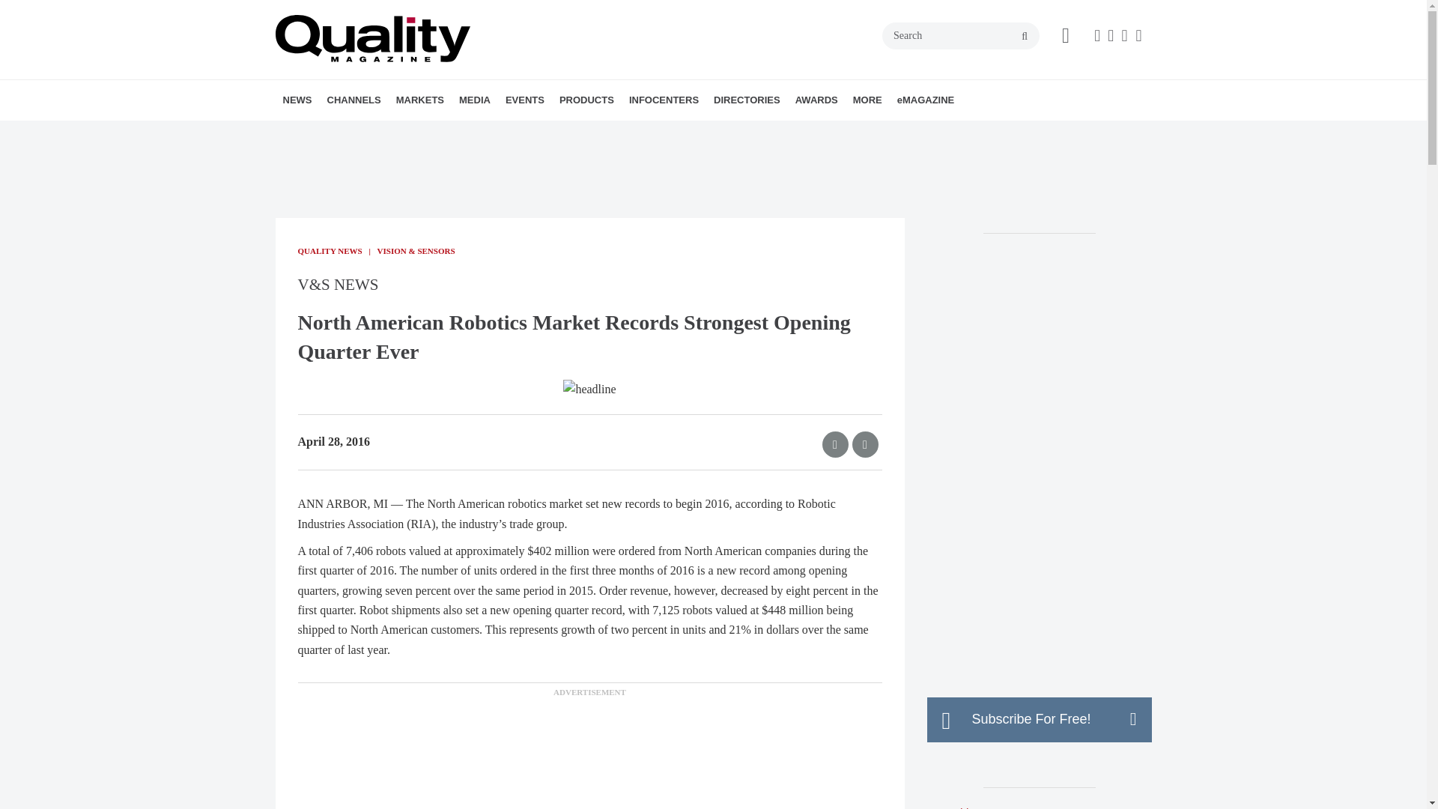 This screenshot has height=809, width=1438. What do you see at coordinates (505, 133) in the screenshot?
I see `GREEN MANUFACTURING` at bounding box center [505, 133].